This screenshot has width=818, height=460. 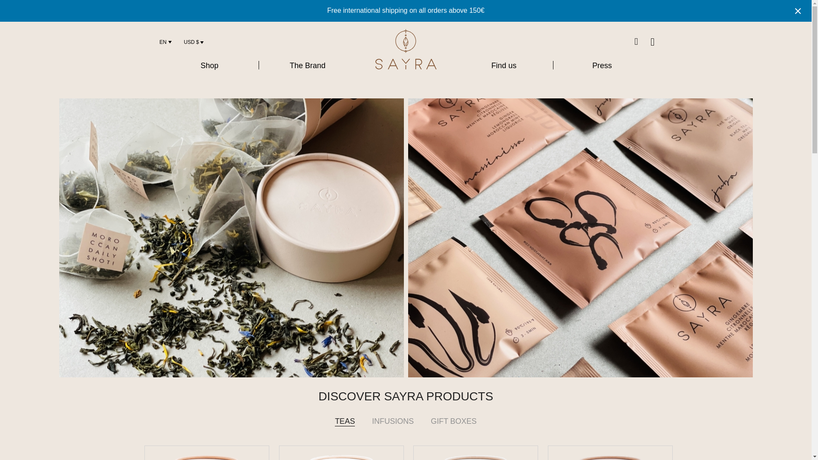 What do you see at coordinates (392, 423) in the screenshot?
I see `INFUSIONS` at bounding box center [392, 423].